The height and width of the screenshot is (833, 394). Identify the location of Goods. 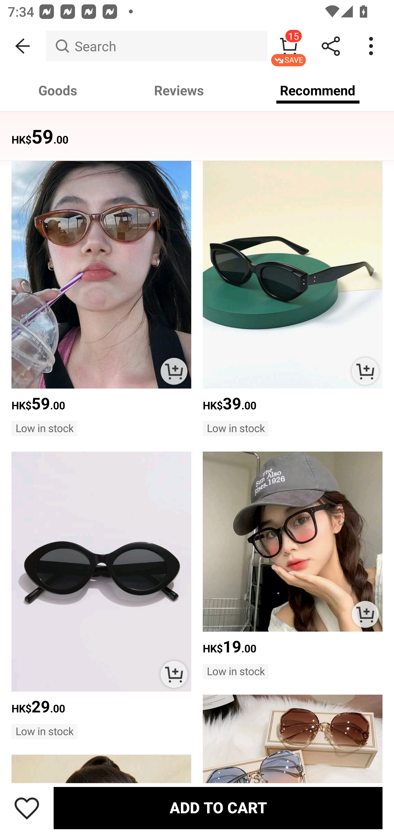
(58, 90).